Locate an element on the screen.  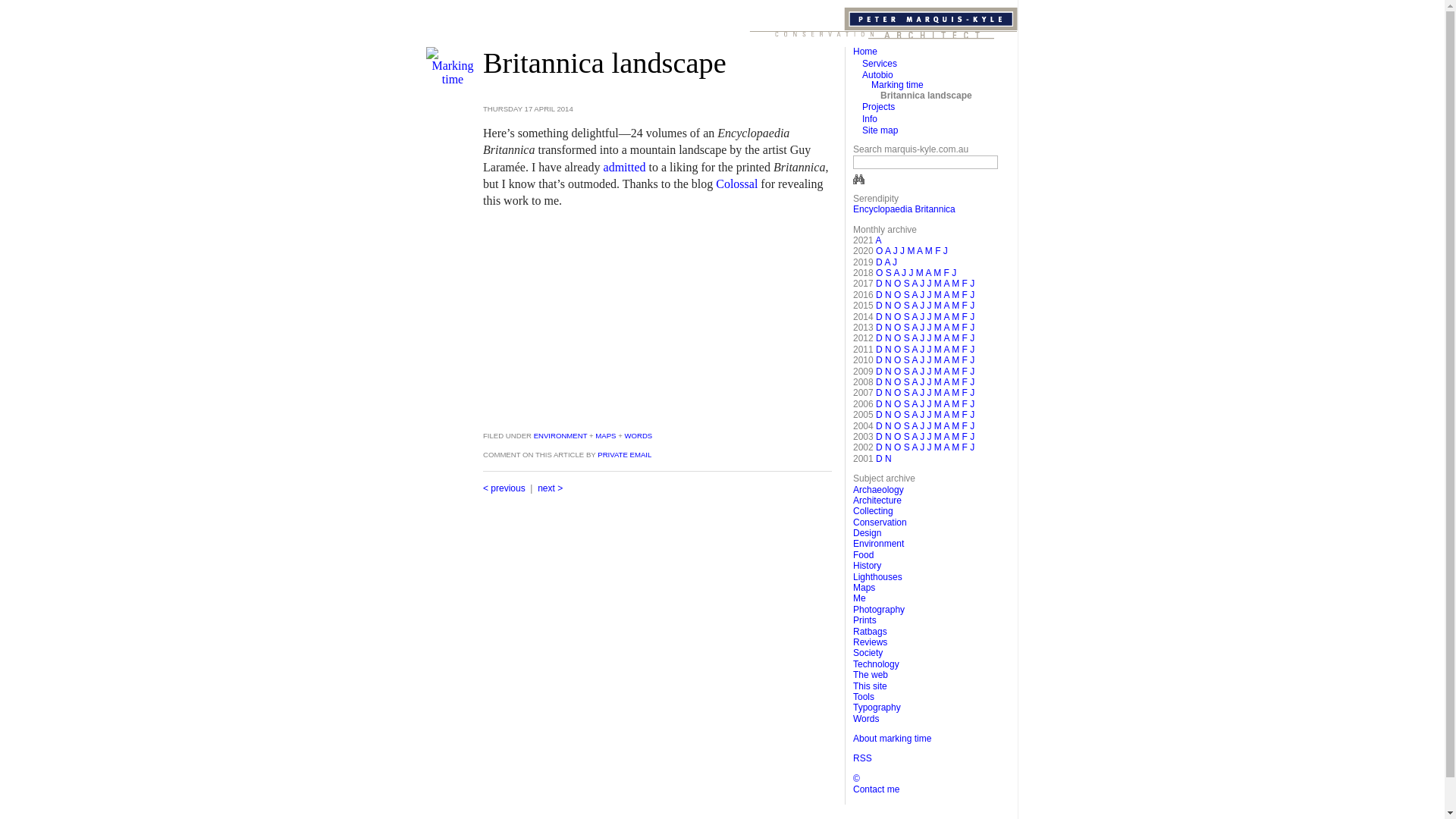
M is located at coordinates (929, 251).